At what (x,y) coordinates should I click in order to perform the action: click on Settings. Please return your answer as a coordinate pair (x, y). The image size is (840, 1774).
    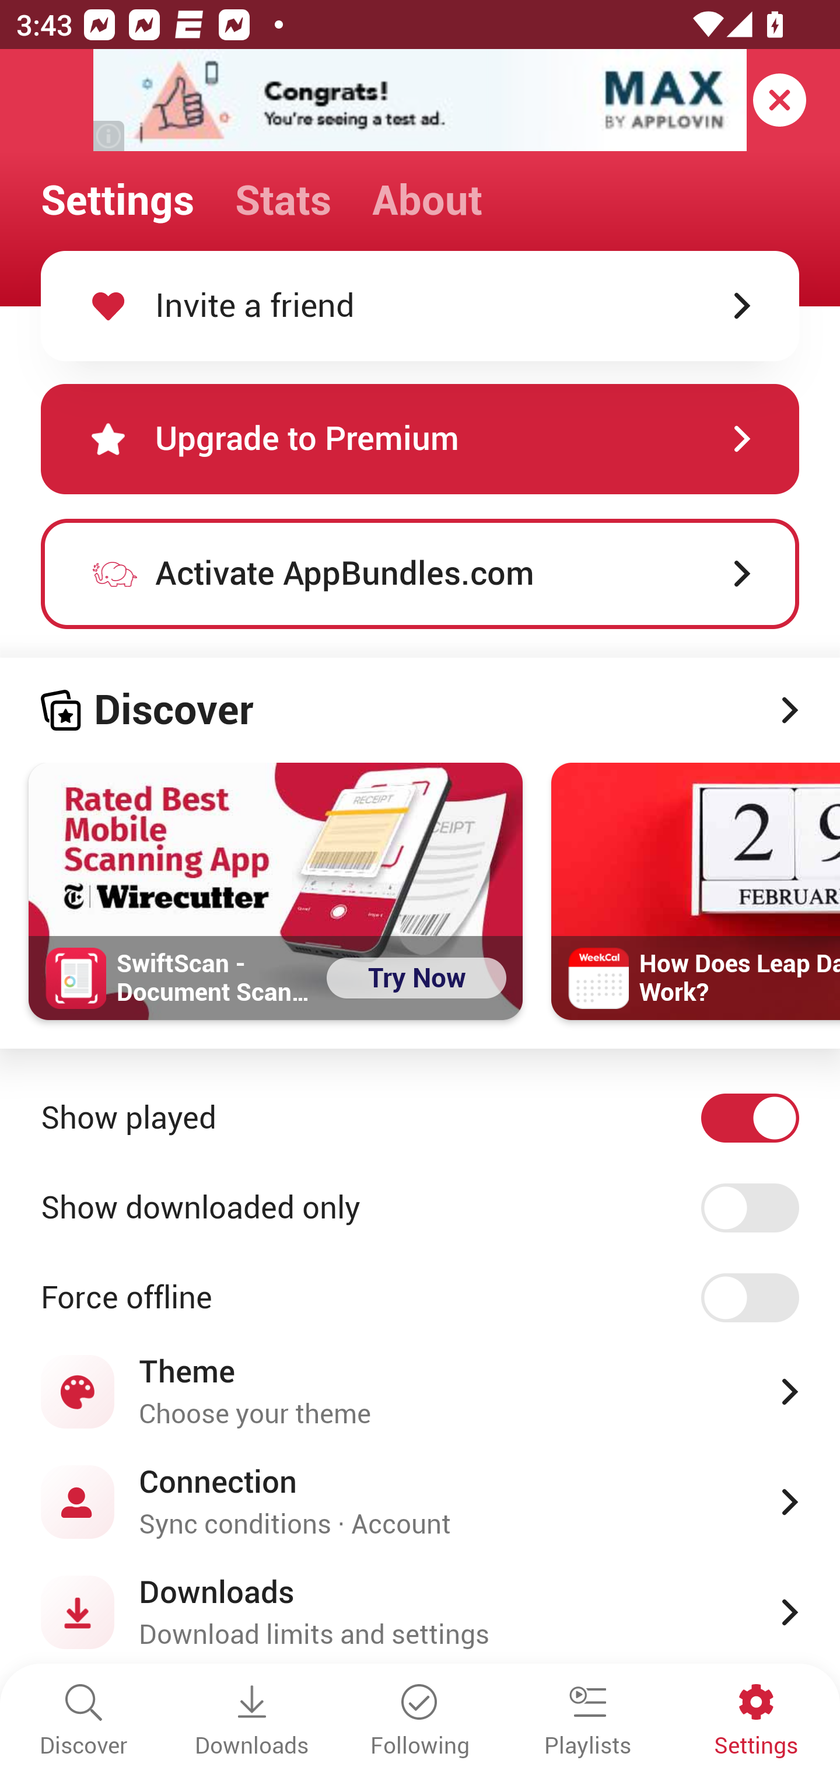
    Looking at the image, I should click on (117, 200).